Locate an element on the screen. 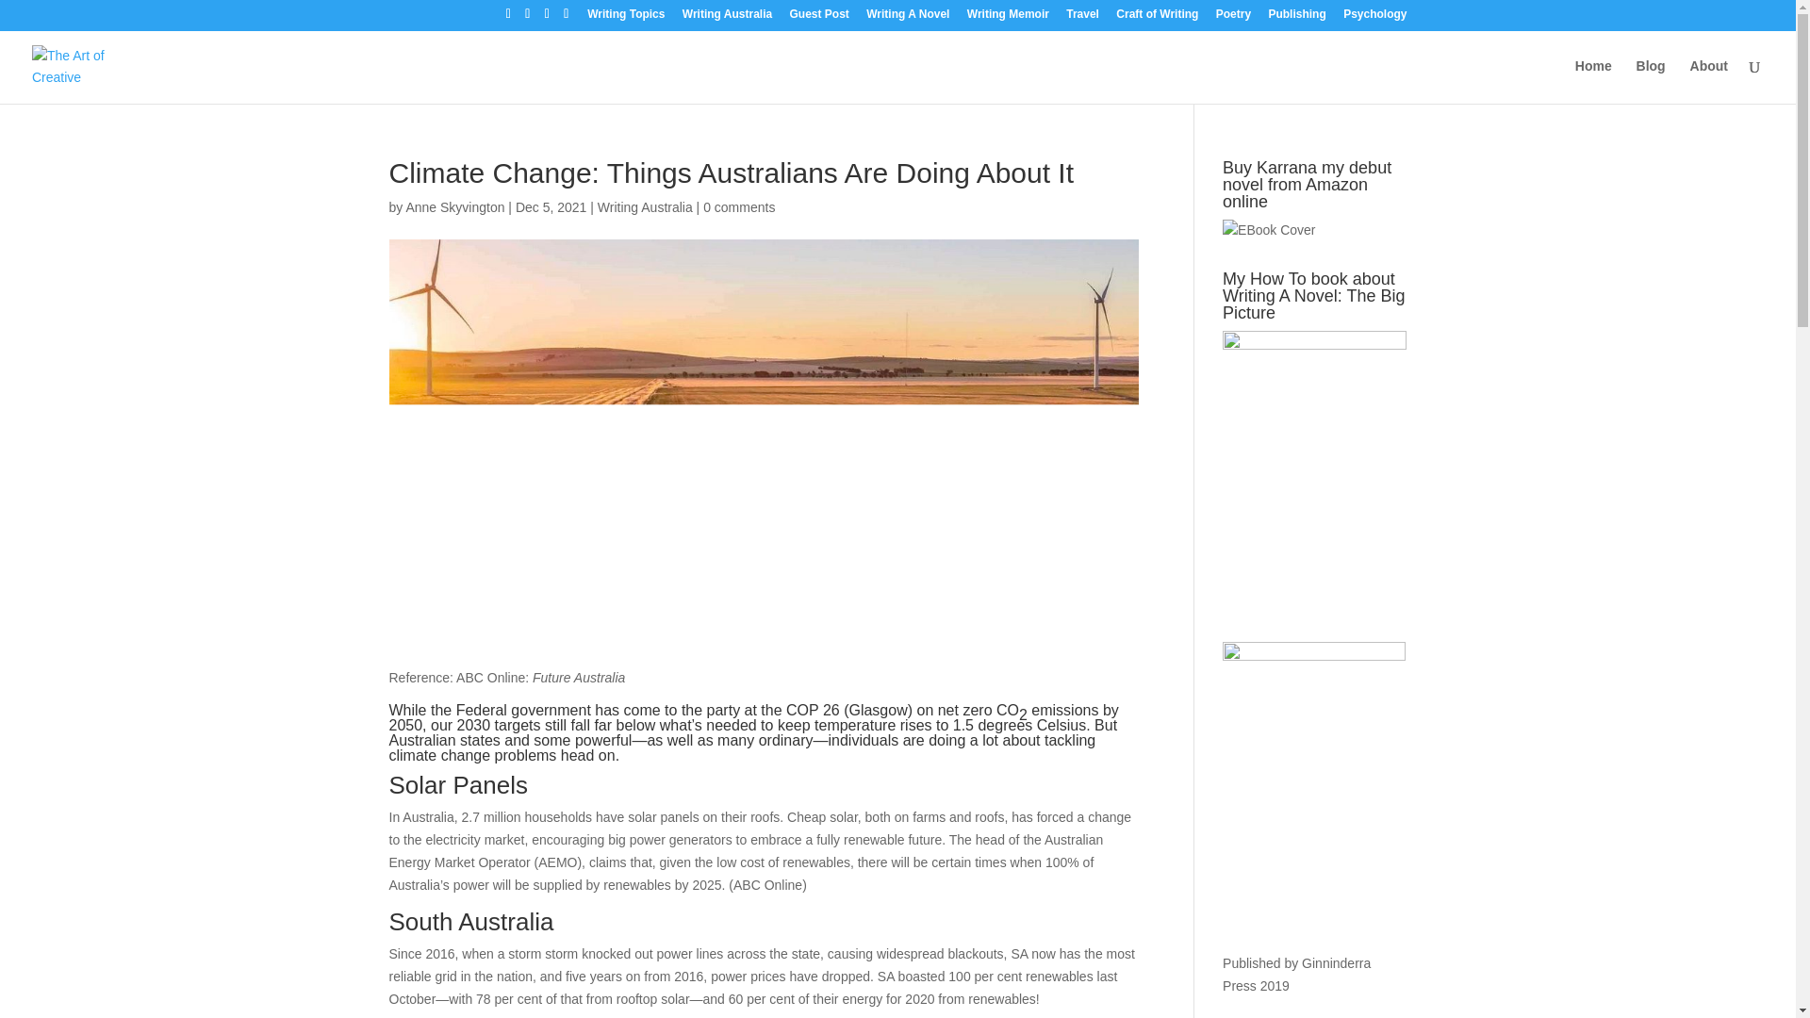  Anne Skyvington is located at coordinates (454, 206).